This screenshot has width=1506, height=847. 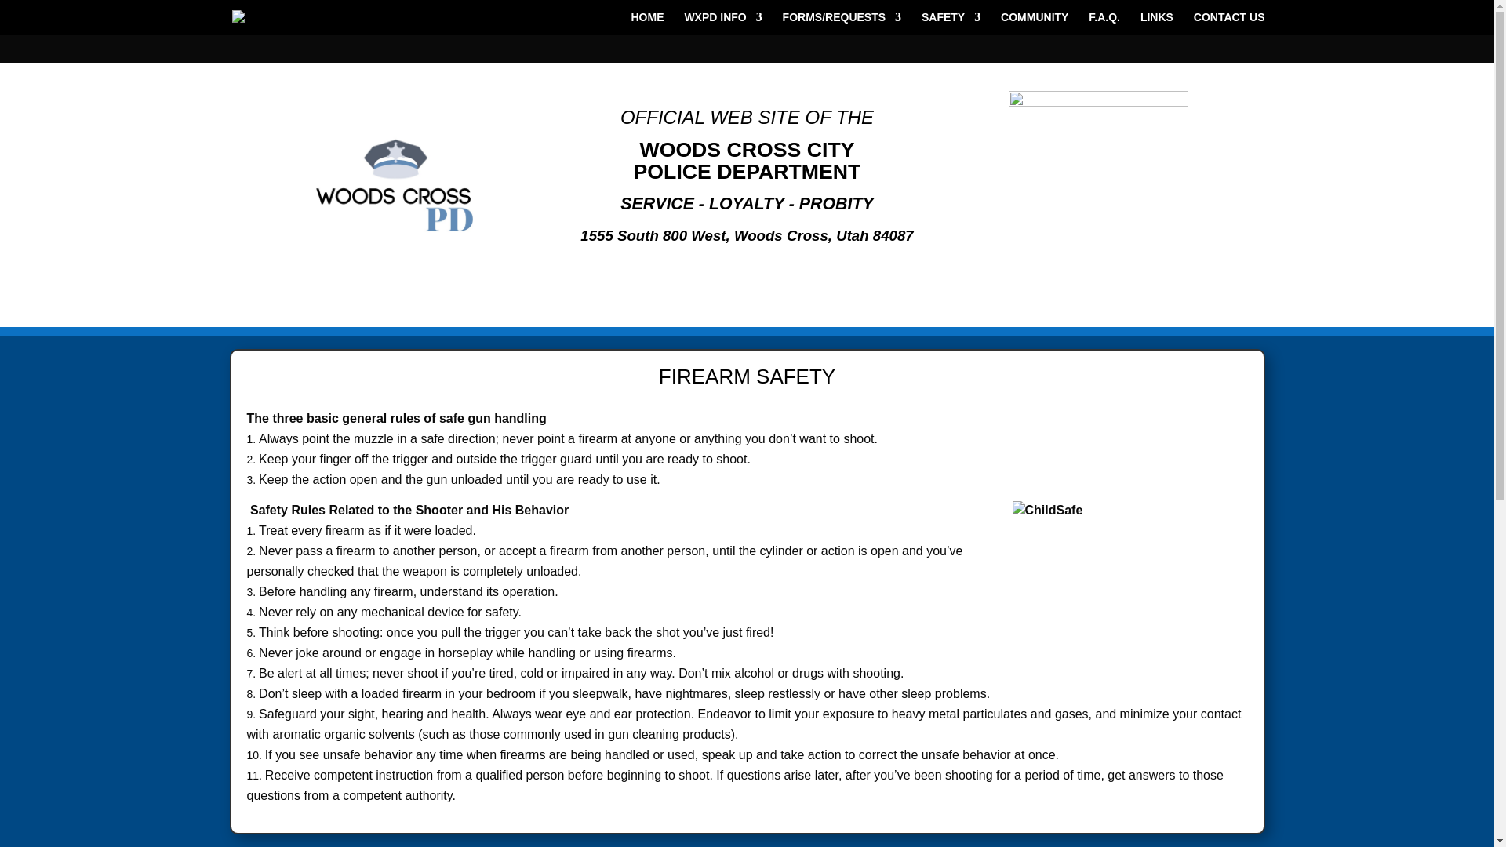 What do you see at coordinates (647, 24) in the screenshot?
I see `HOME` at bounding box center [647, 24].